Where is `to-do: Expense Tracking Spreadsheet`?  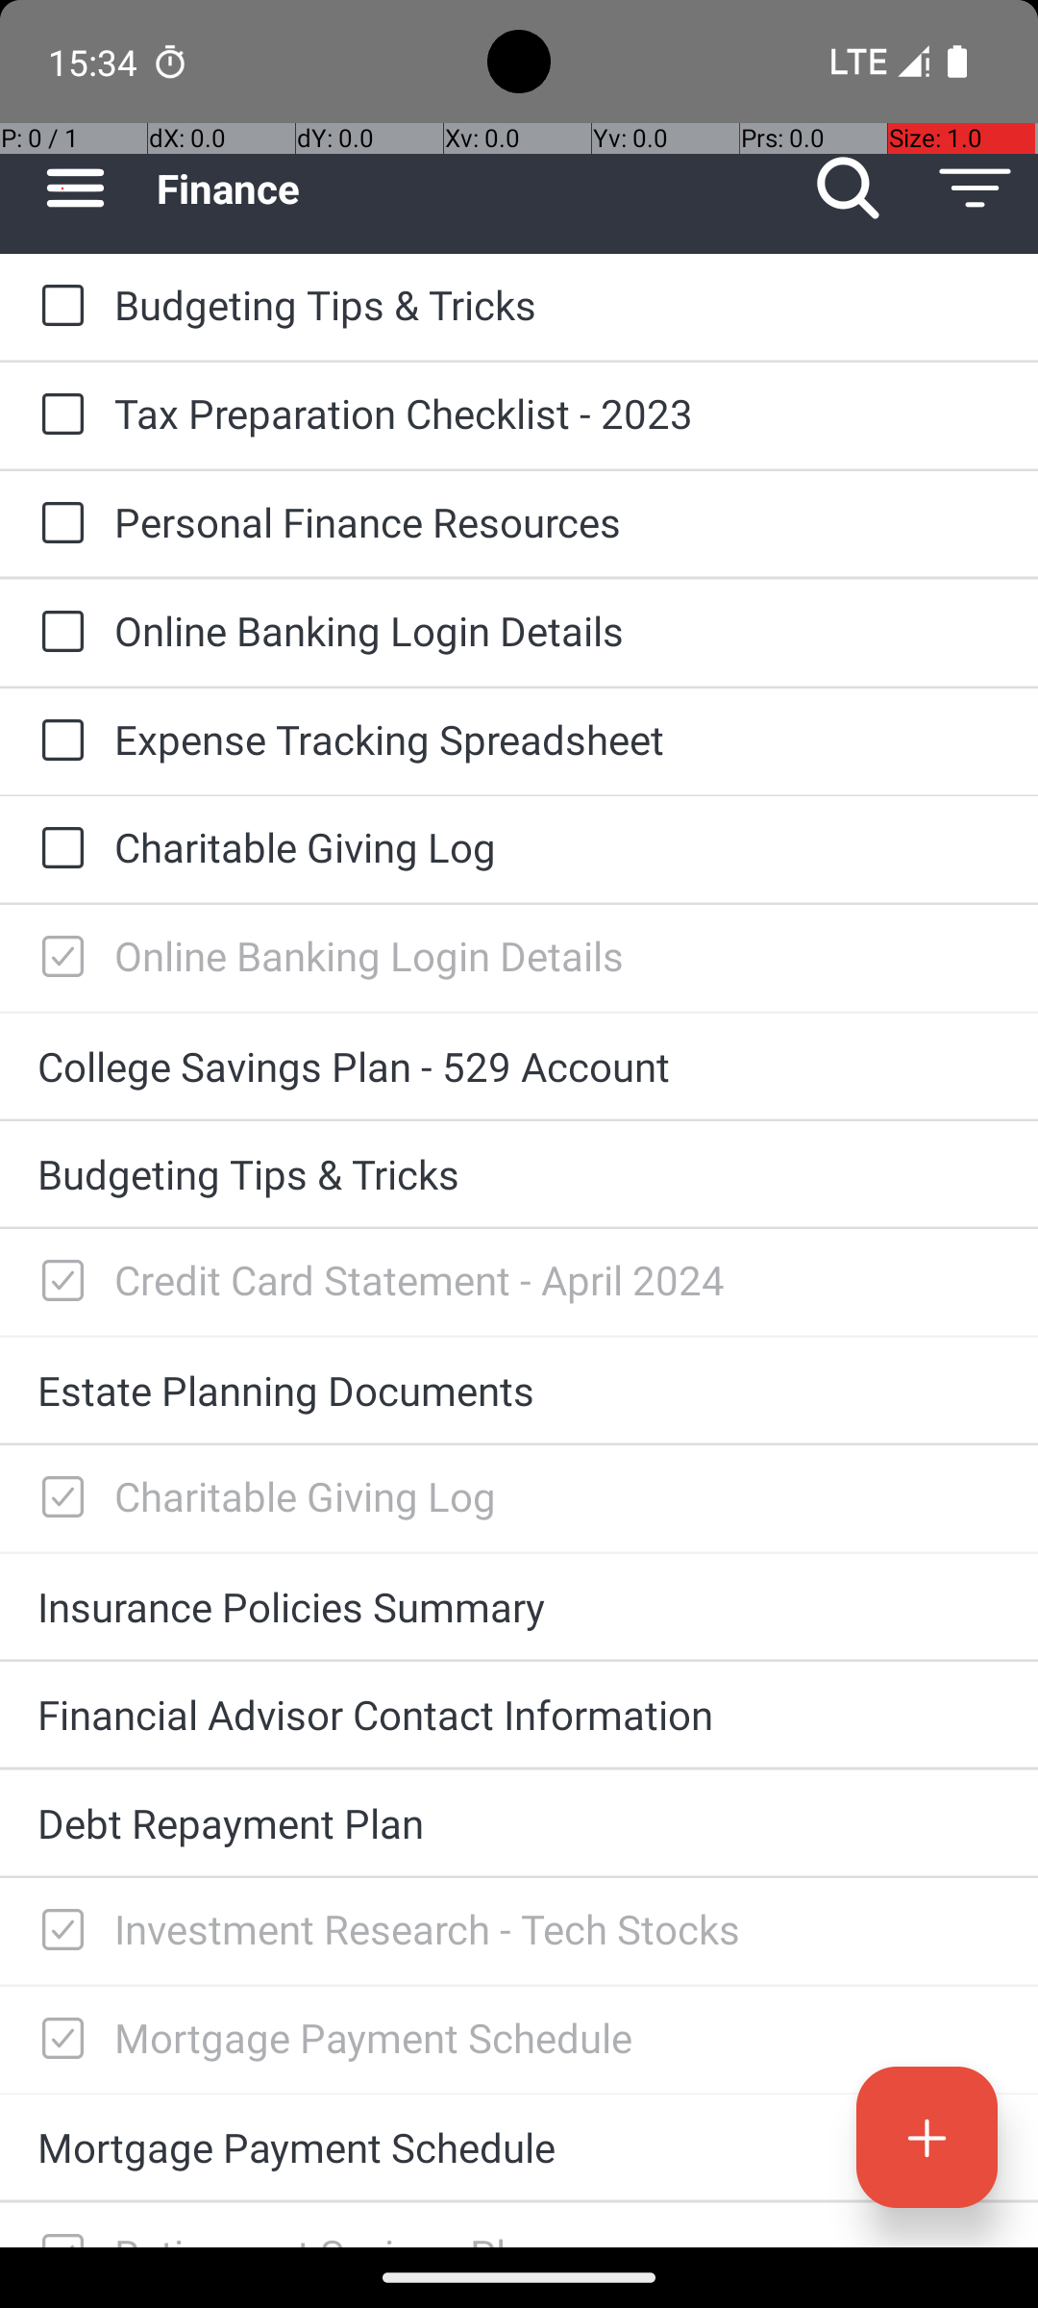 to-do: Expense Tracking Spreadsheet is located at coordinates (58, 742).